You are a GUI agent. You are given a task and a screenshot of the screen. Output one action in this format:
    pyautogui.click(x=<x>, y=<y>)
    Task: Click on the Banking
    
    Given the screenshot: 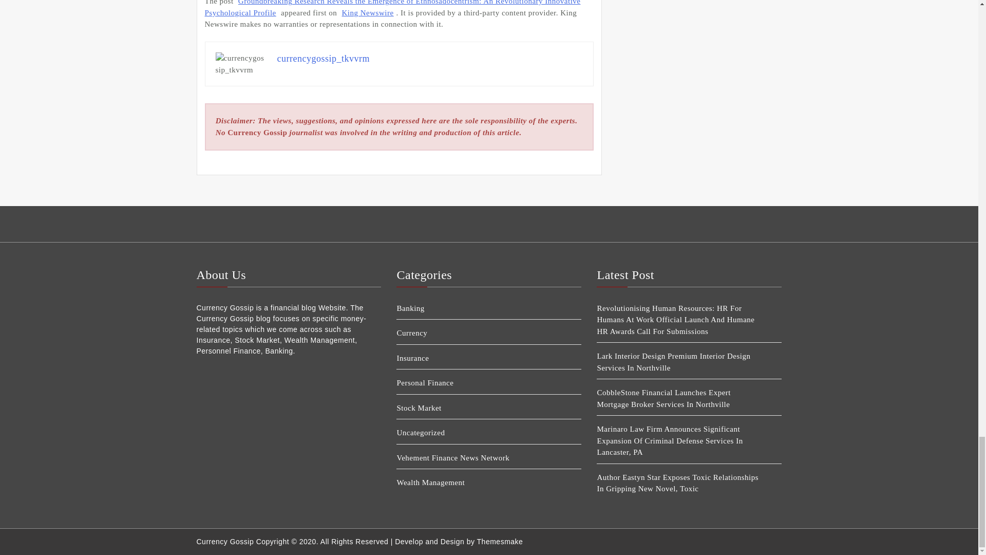 What is the action you would take?
    pyautogui.click(x=480, y=308)
    